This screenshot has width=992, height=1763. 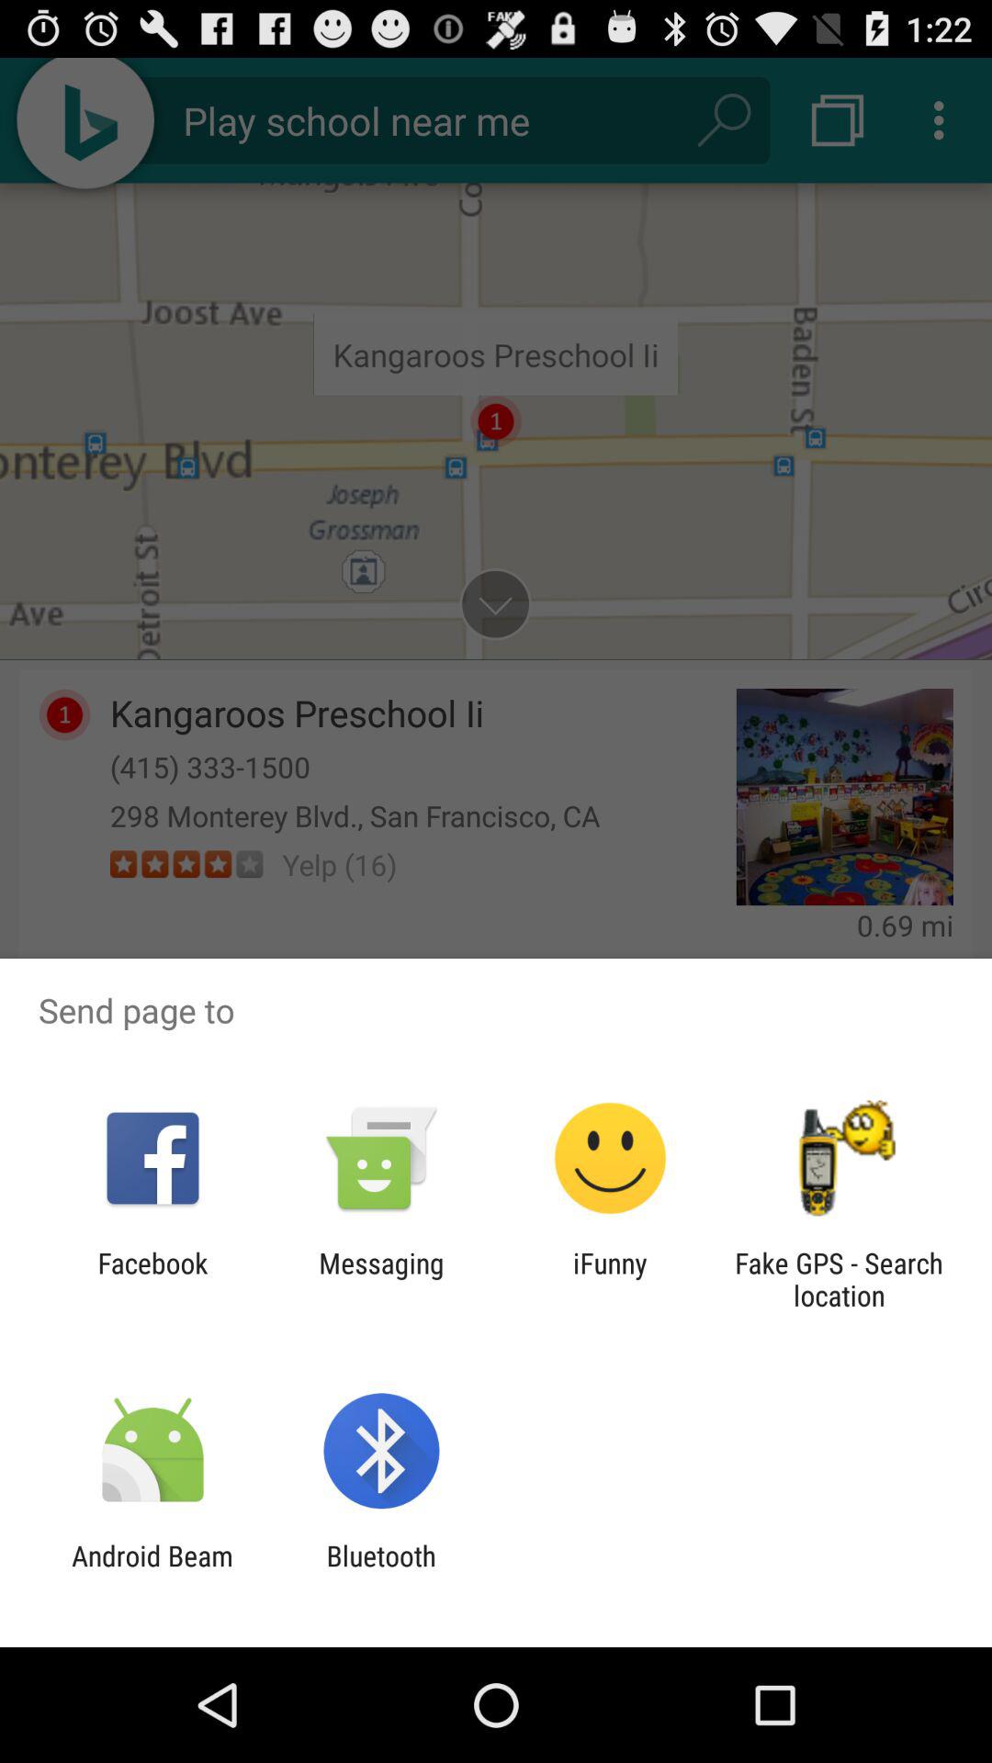 I want to click on flip until the fake gps search app, so click(x=839, y=1279).